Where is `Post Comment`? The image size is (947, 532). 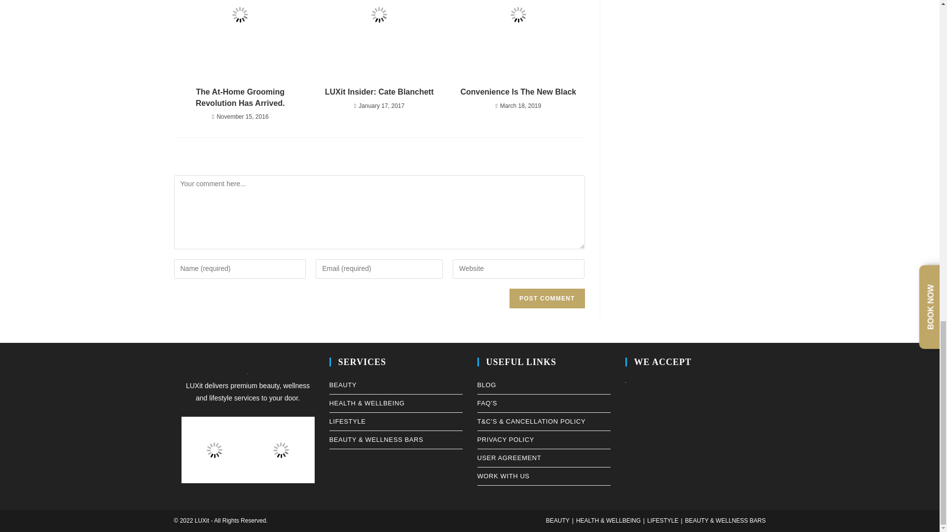 Post Comment is located at coordinates (546, 299).